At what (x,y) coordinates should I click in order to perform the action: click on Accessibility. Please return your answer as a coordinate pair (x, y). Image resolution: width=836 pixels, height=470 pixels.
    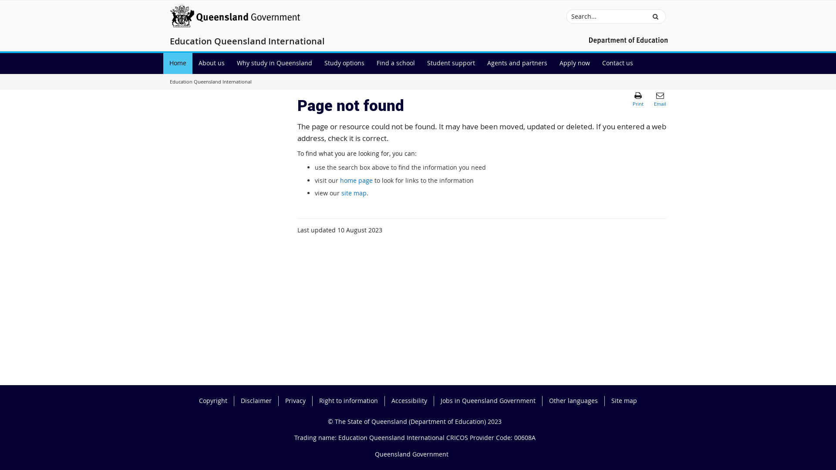
    Looking at the image, I should click on (413, 401).